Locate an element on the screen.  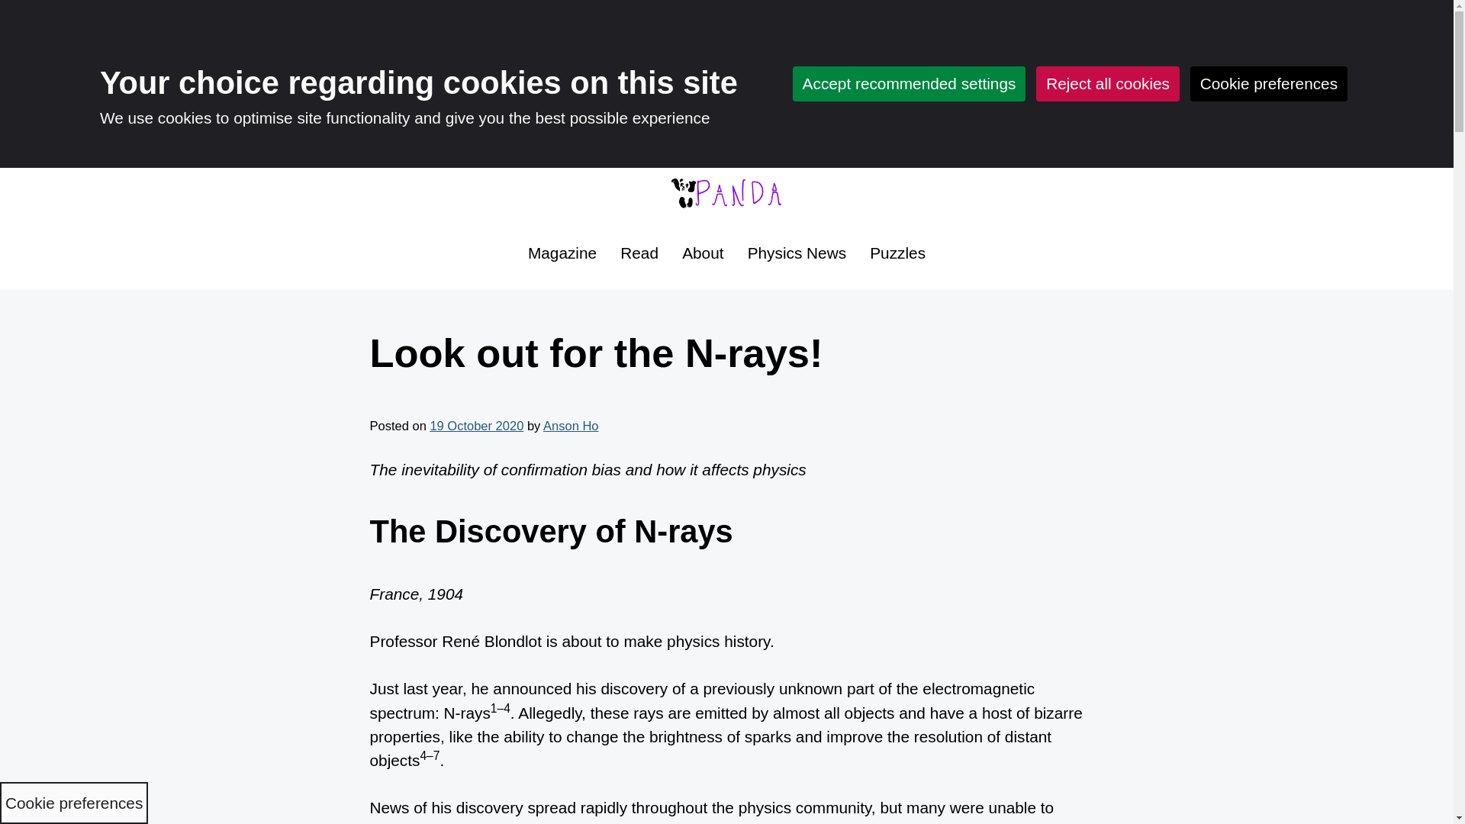
Read is located at coordinates (639, 253).